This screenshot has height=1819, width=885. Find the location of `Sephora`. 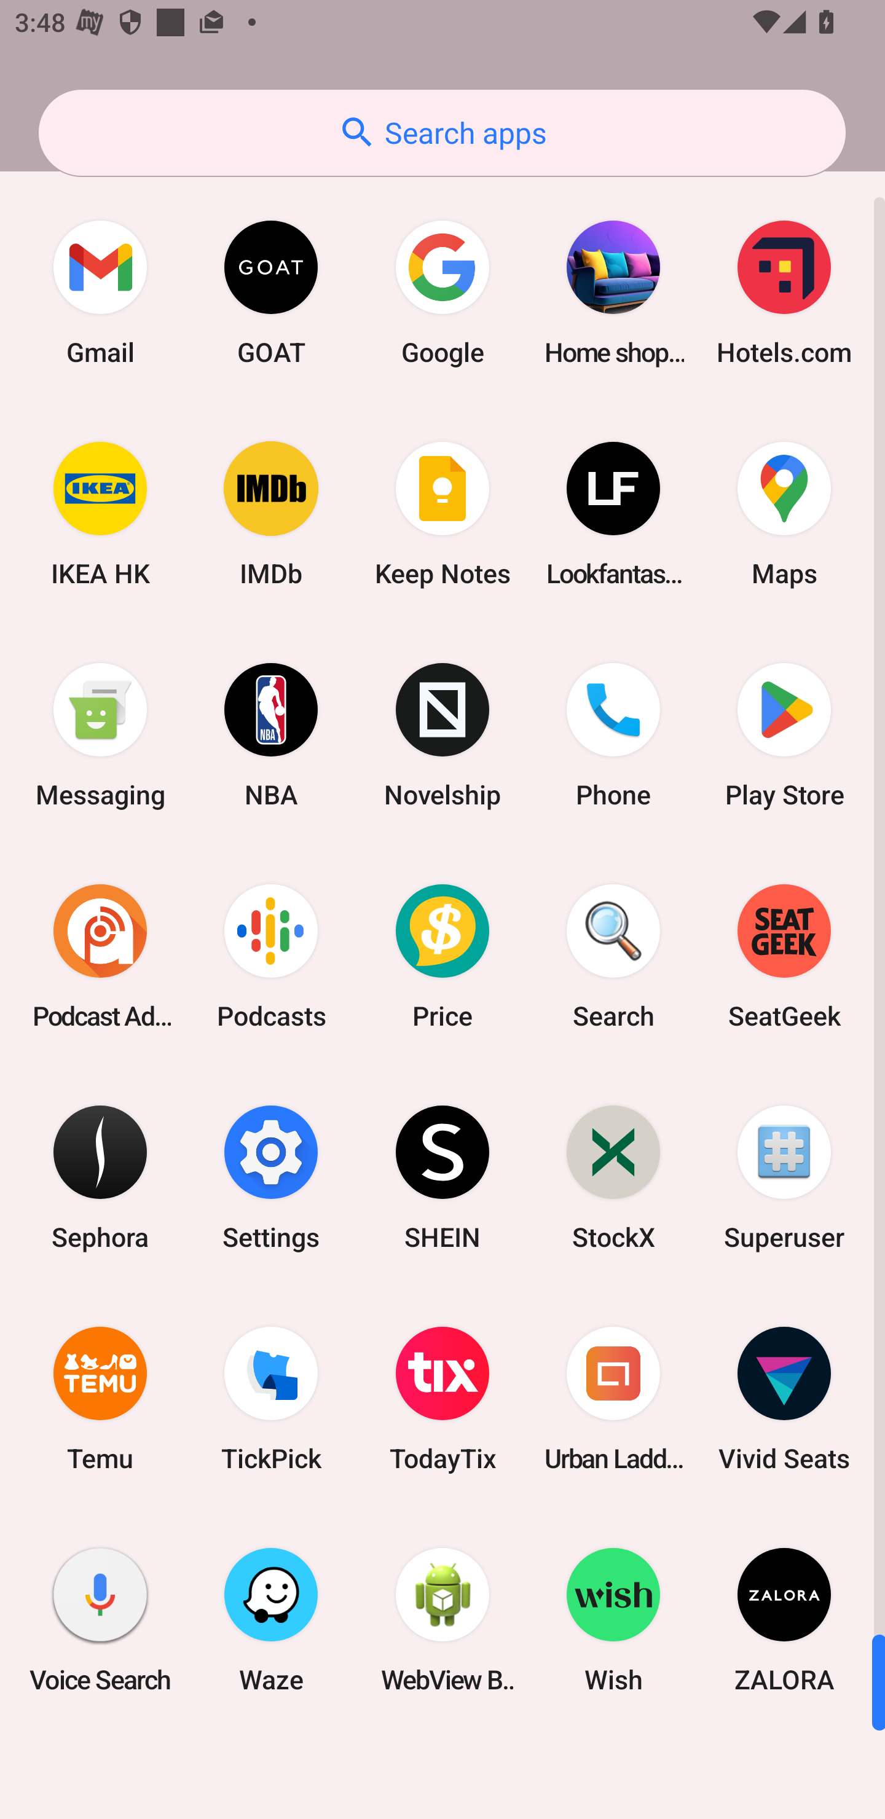

Sephora is located at coordinates (100, 1176).